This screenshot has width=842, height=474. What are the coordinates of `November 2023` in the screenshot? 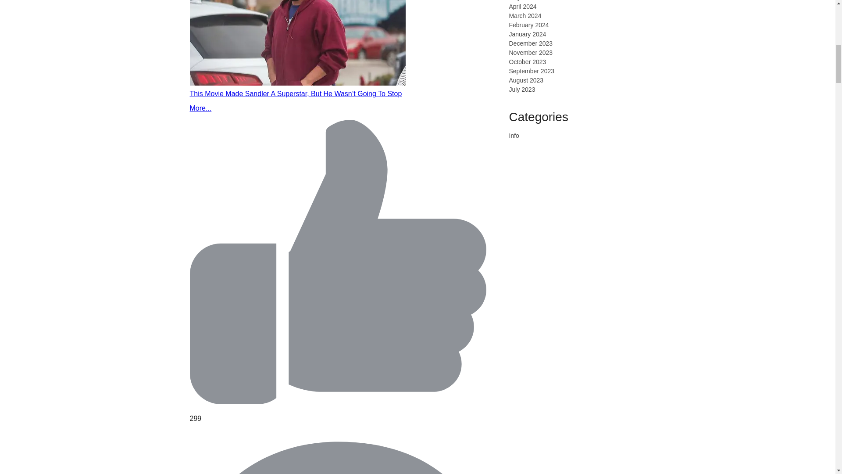 It's located at (530, 53).